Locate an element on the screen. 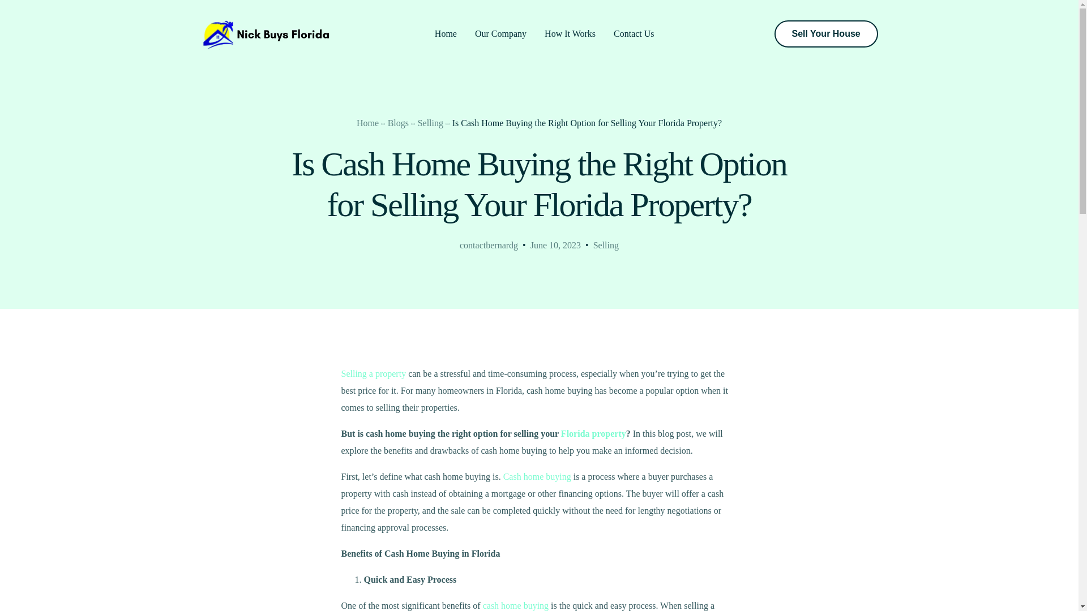 The image size is (1087, 611). Blogs is located at coordinates (398, 123).